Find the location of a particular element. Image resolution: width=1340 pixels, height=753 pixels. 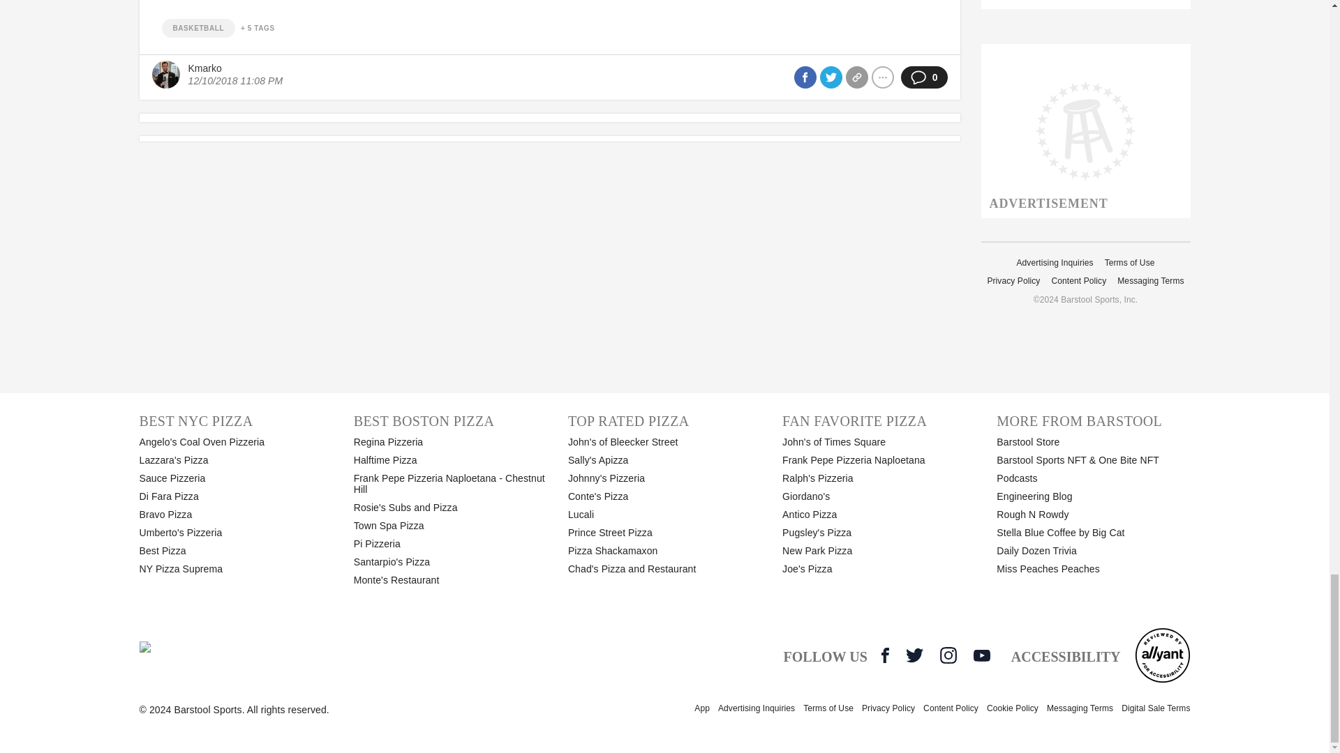

Reviewed by Allyant for accessibility is located at coordinates (1163, 655).